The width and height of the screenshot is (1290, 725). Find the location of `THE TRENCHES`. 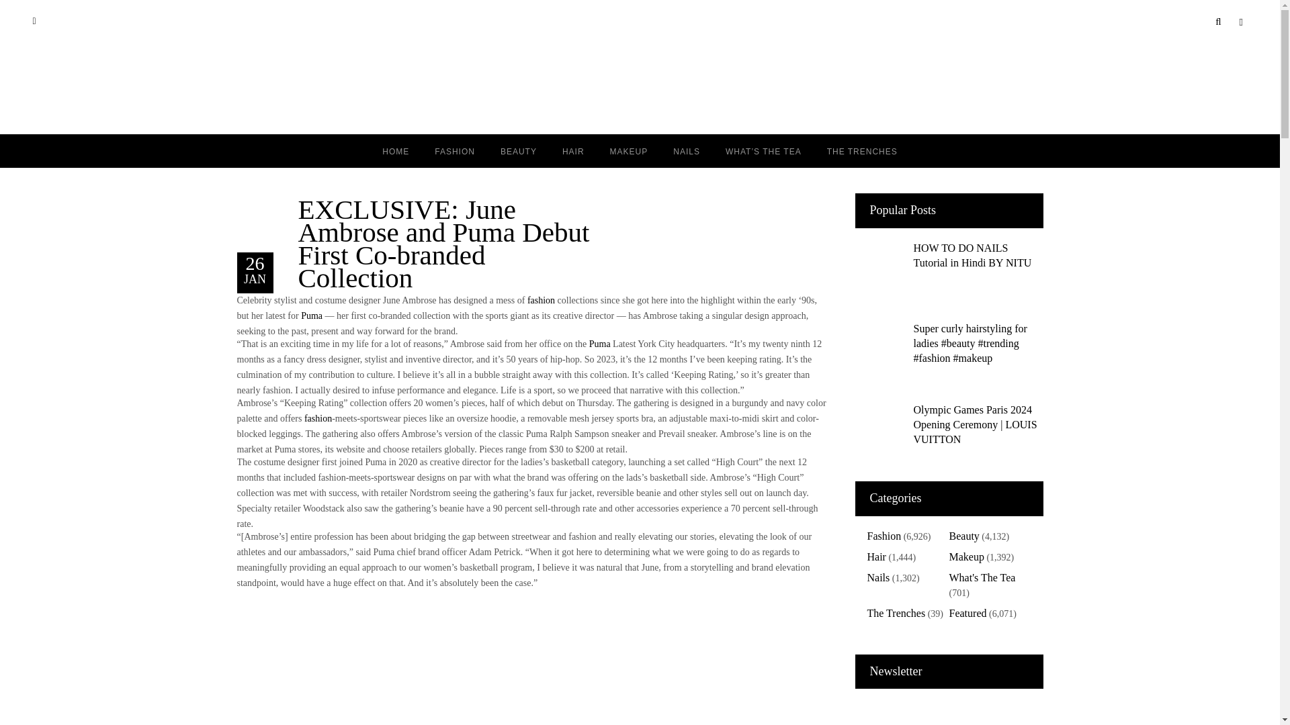

THE TRENCHES is located at coordinates (862, 150).